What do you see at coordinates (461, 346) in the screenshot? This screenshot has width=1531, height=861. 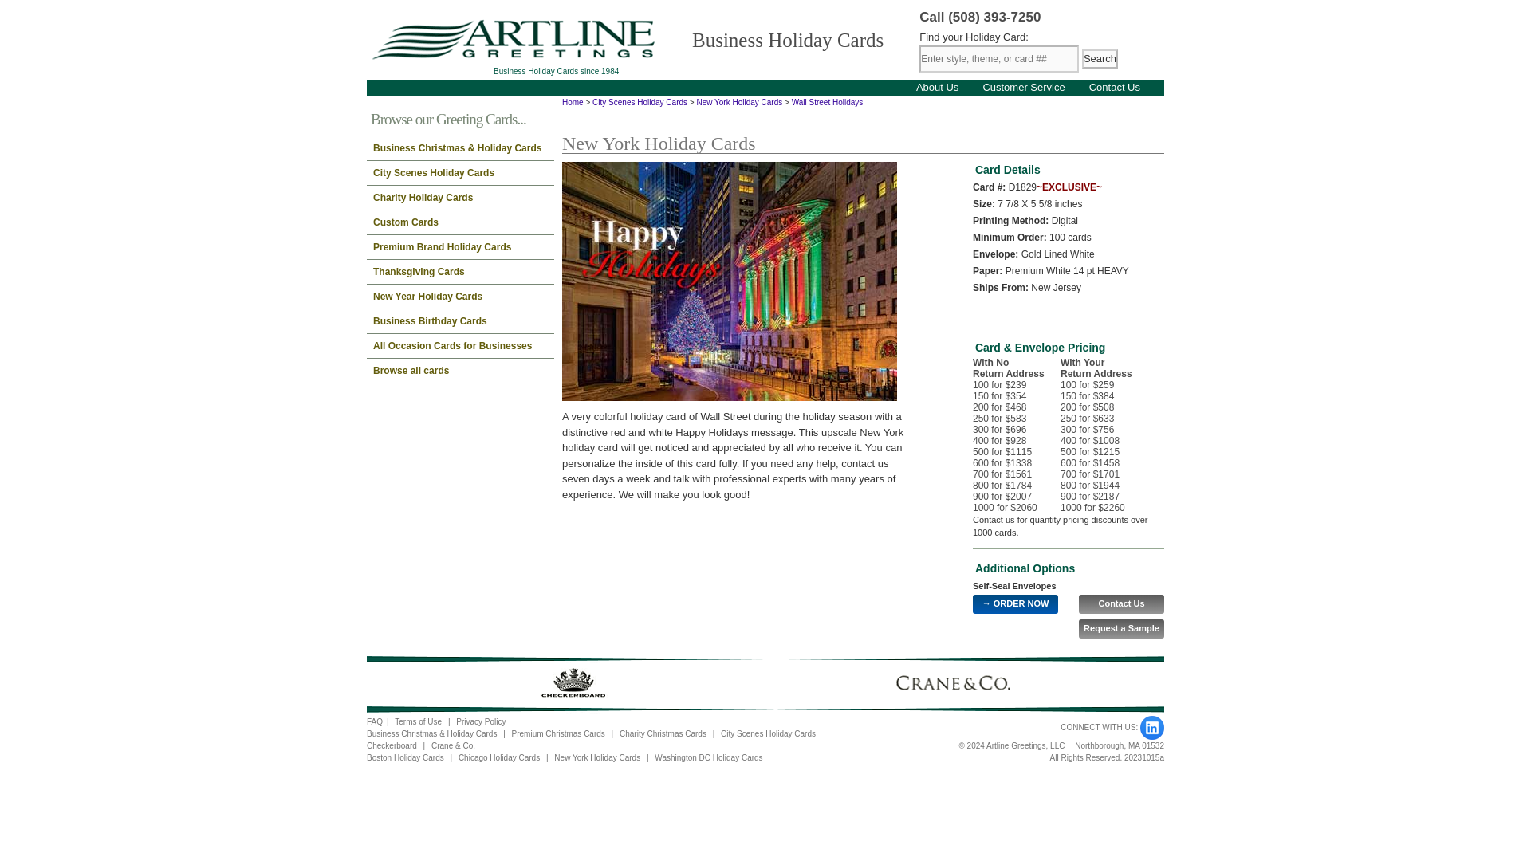 I see `All Occasion Cards for Businesses` at bounding box center [461, 346].